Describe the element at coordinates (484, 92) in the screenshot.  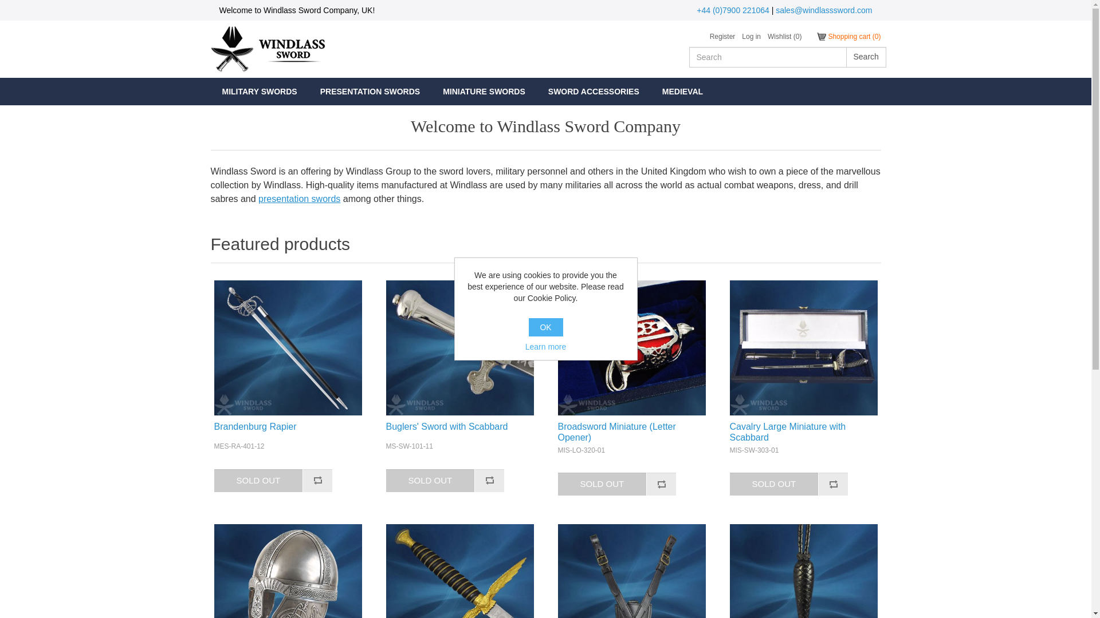
I see `MINIATURE SWORDS` at that location.